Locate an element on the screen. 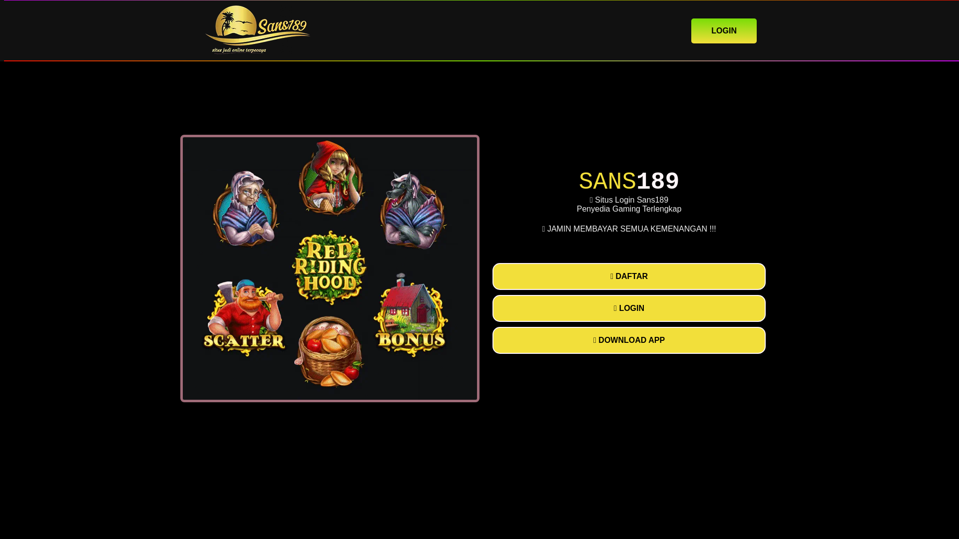  LOGIN is located at coordinates (724, 30).